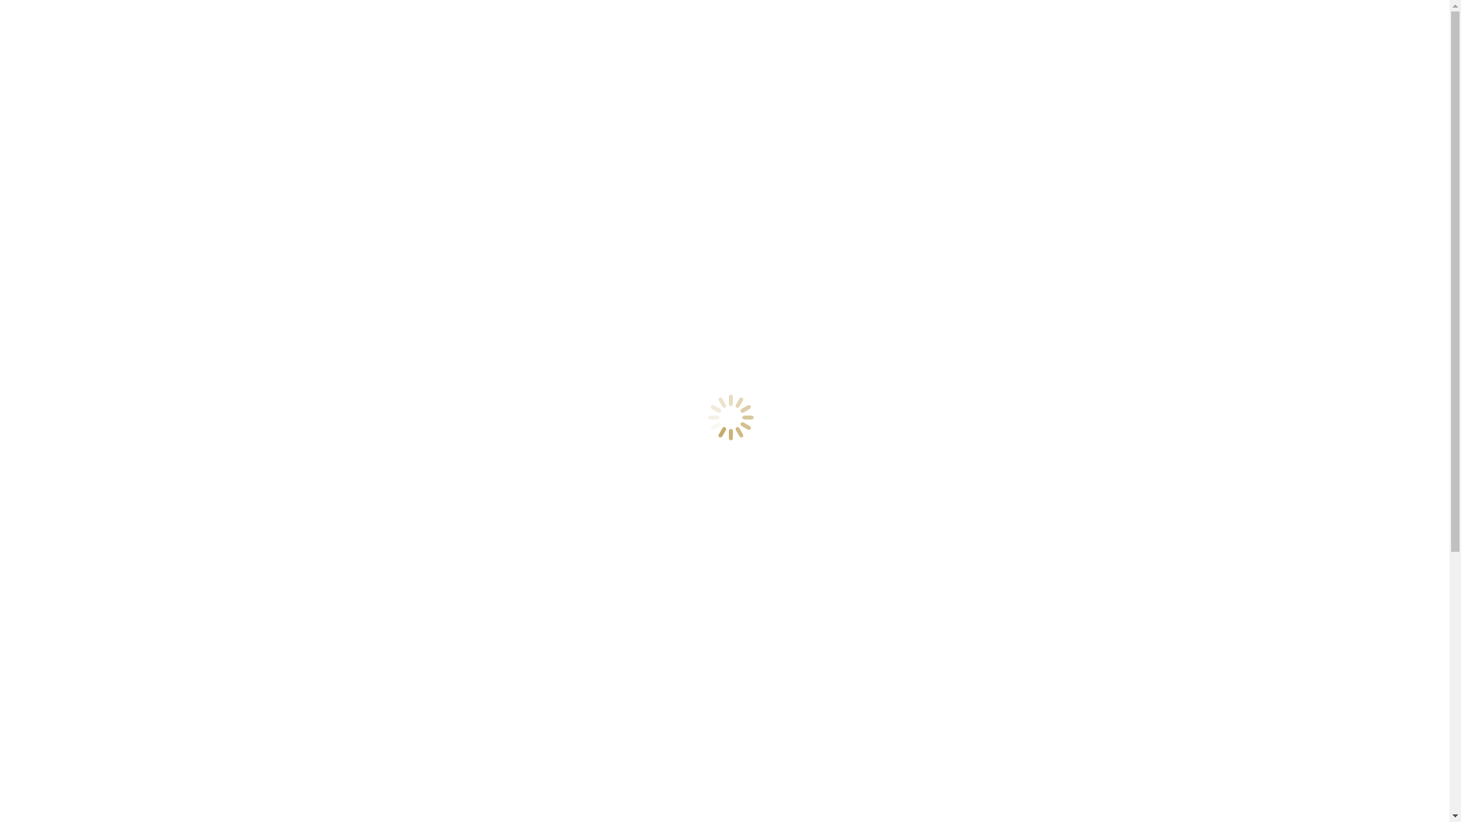 The height and width of the screenshot is (822, 1461). Describe the element at coordinates (55, 236) in the screenshot. I see `Nieuws` at that location.